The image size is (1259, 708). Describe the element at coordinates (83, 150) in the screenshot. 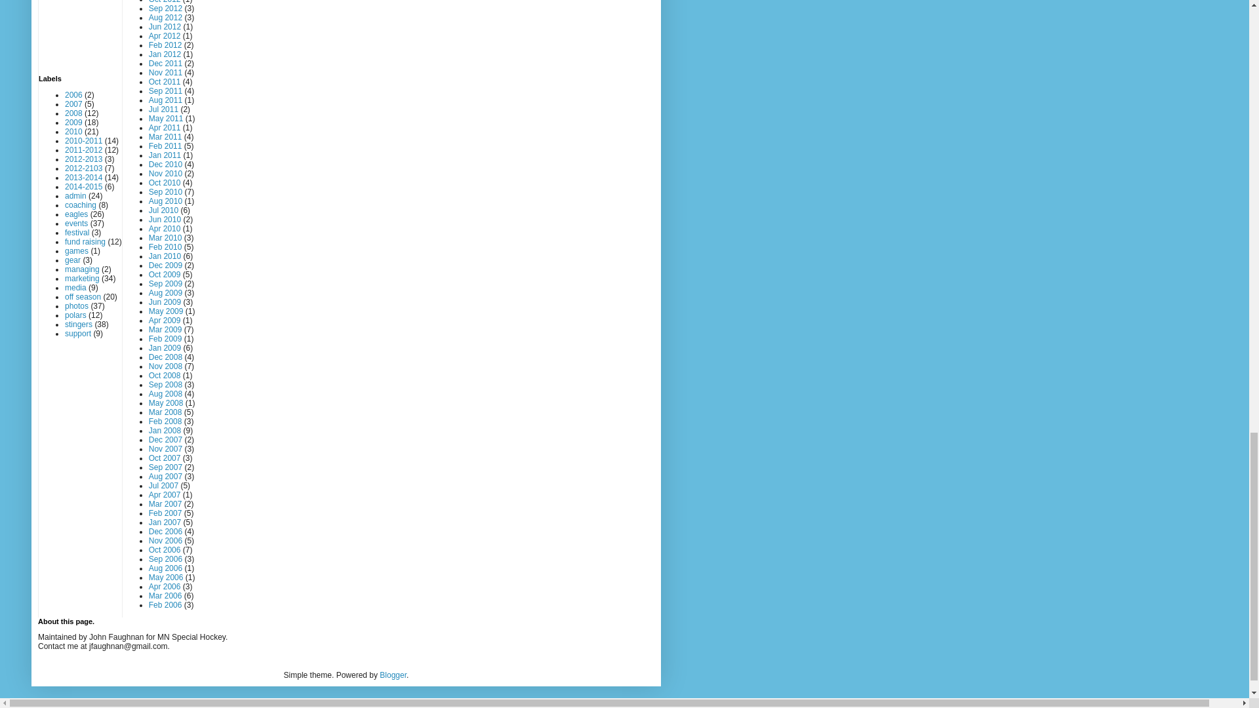

I see `2011-2012` at that location.